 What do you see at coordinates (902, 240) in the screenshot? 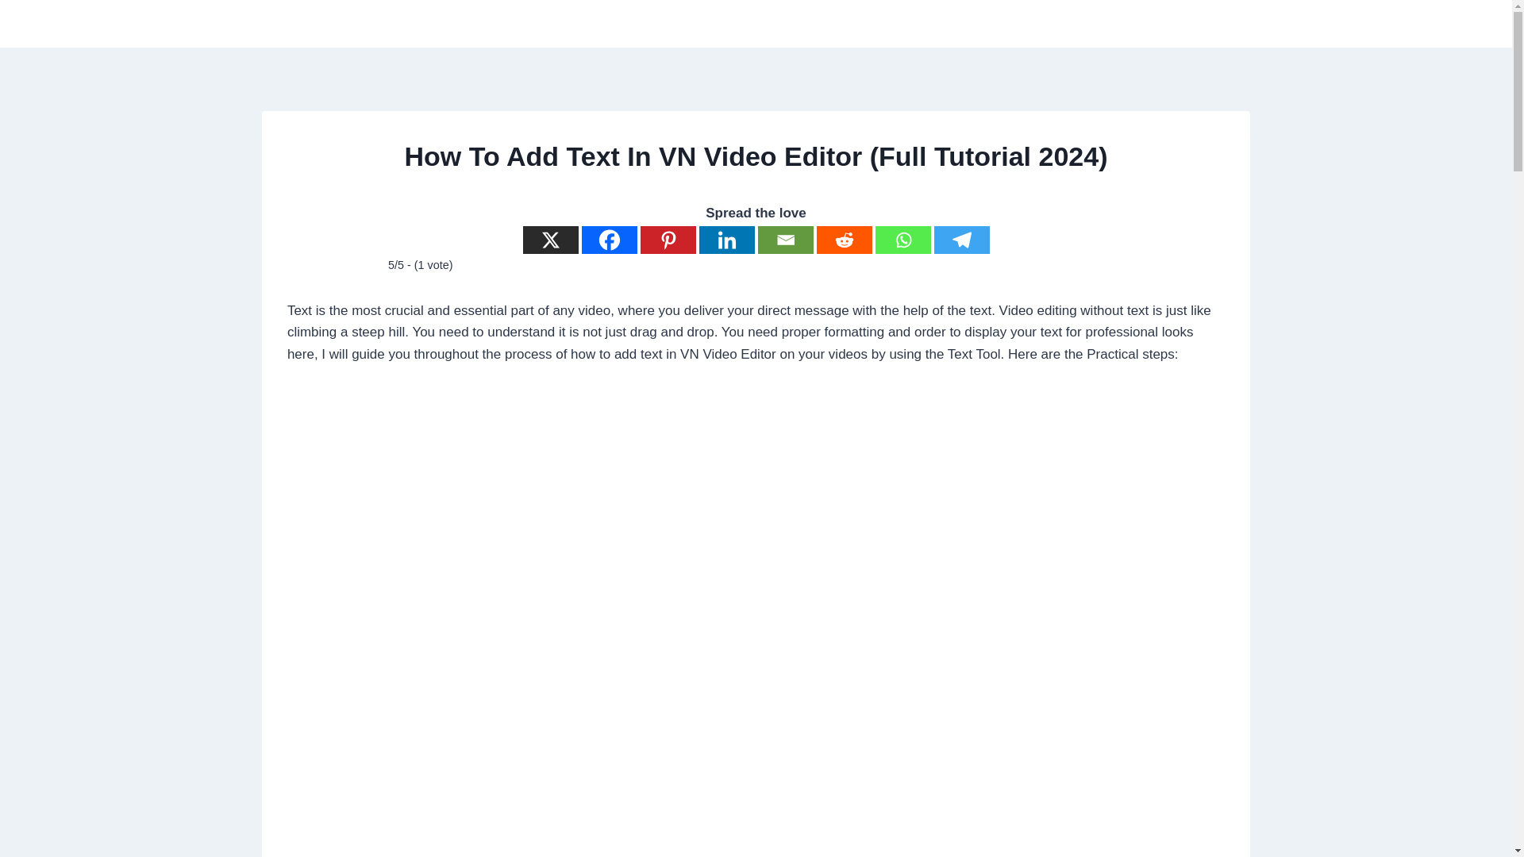
I see `Whatsapp` at bounding box center [902, 240].